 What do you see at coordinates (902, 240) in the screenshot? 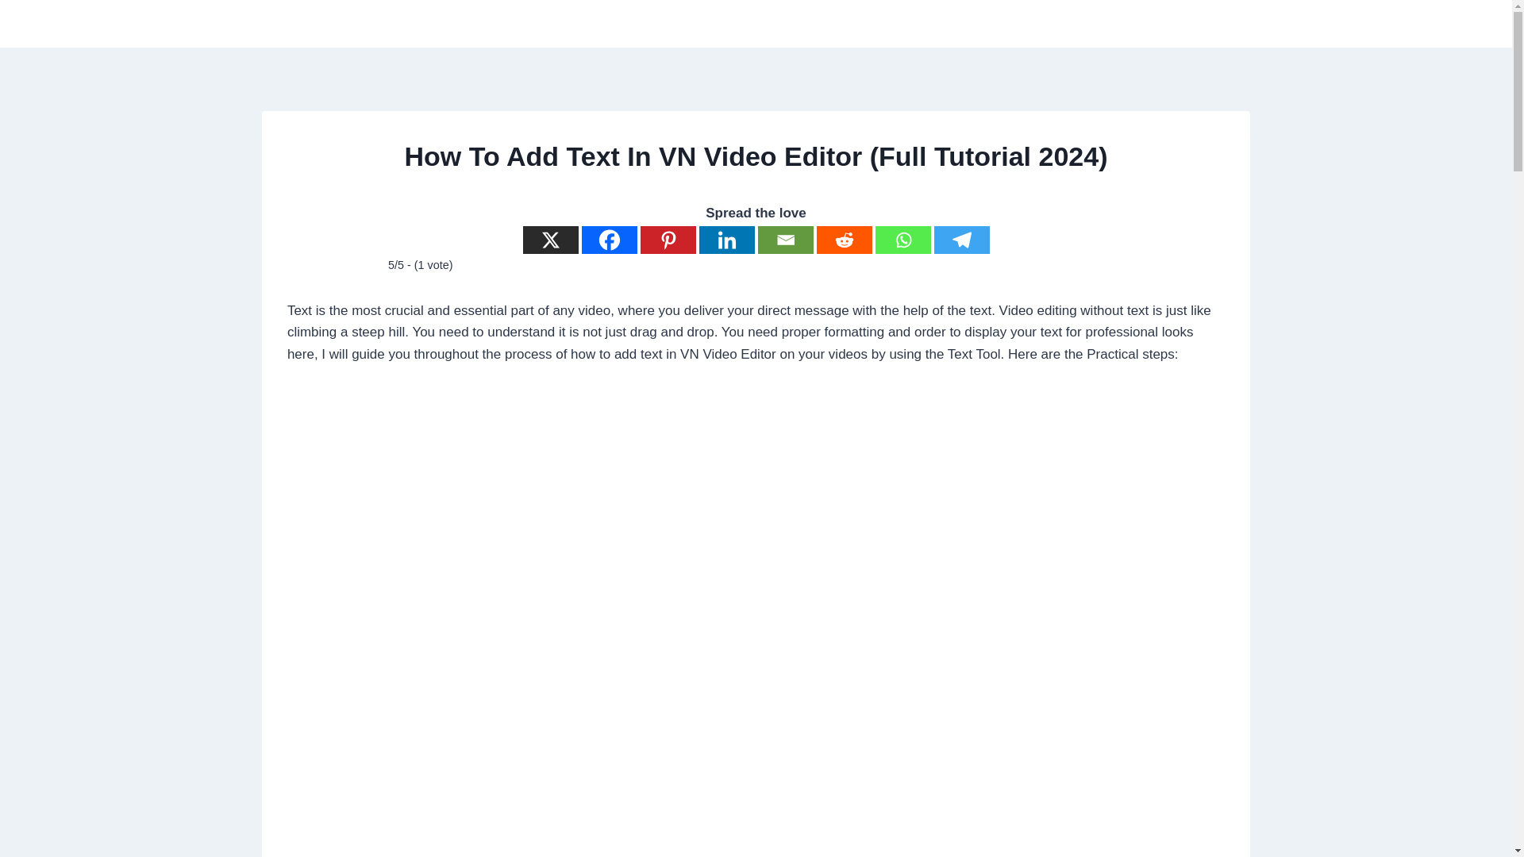
I see `Whatsapp` at bounding box center [902, 240].